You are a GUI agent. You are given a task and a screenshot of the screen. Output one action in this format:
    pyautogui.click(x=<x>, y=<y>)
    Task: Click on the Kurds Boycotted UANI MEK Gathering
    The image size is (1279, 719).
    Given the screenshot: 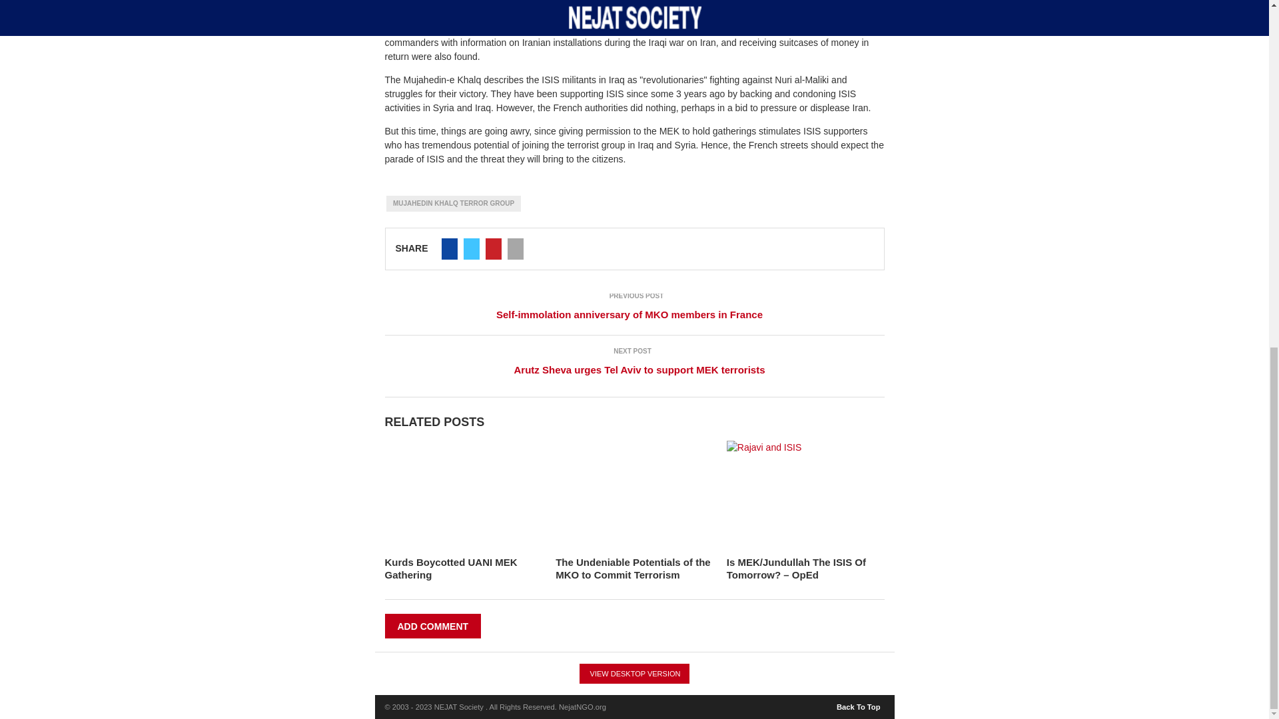 What is the action you would take?
    pyautogui.click(x=451, y=569)
    